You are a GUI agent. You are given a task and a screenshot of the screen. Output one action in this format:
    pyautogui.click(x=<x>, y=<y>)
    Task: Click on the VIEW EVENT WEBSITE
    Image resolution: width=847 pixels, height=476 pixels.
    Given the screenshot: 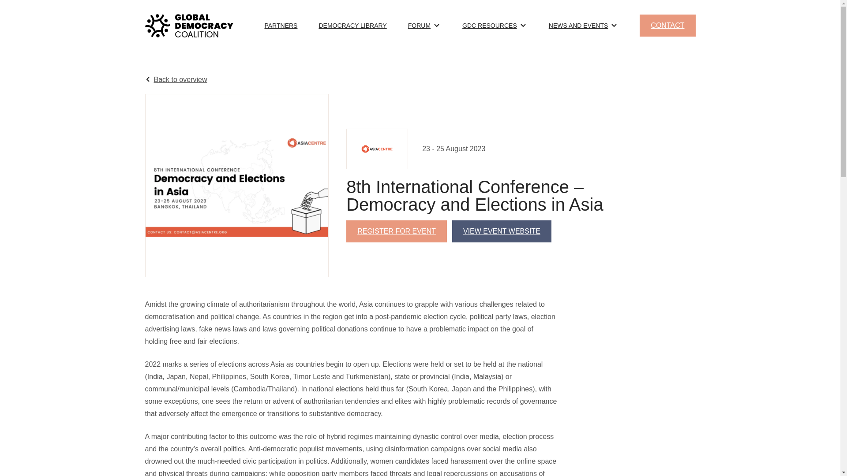 What is the action you would take?
    pyautogui.click(x=502, y=231)
    